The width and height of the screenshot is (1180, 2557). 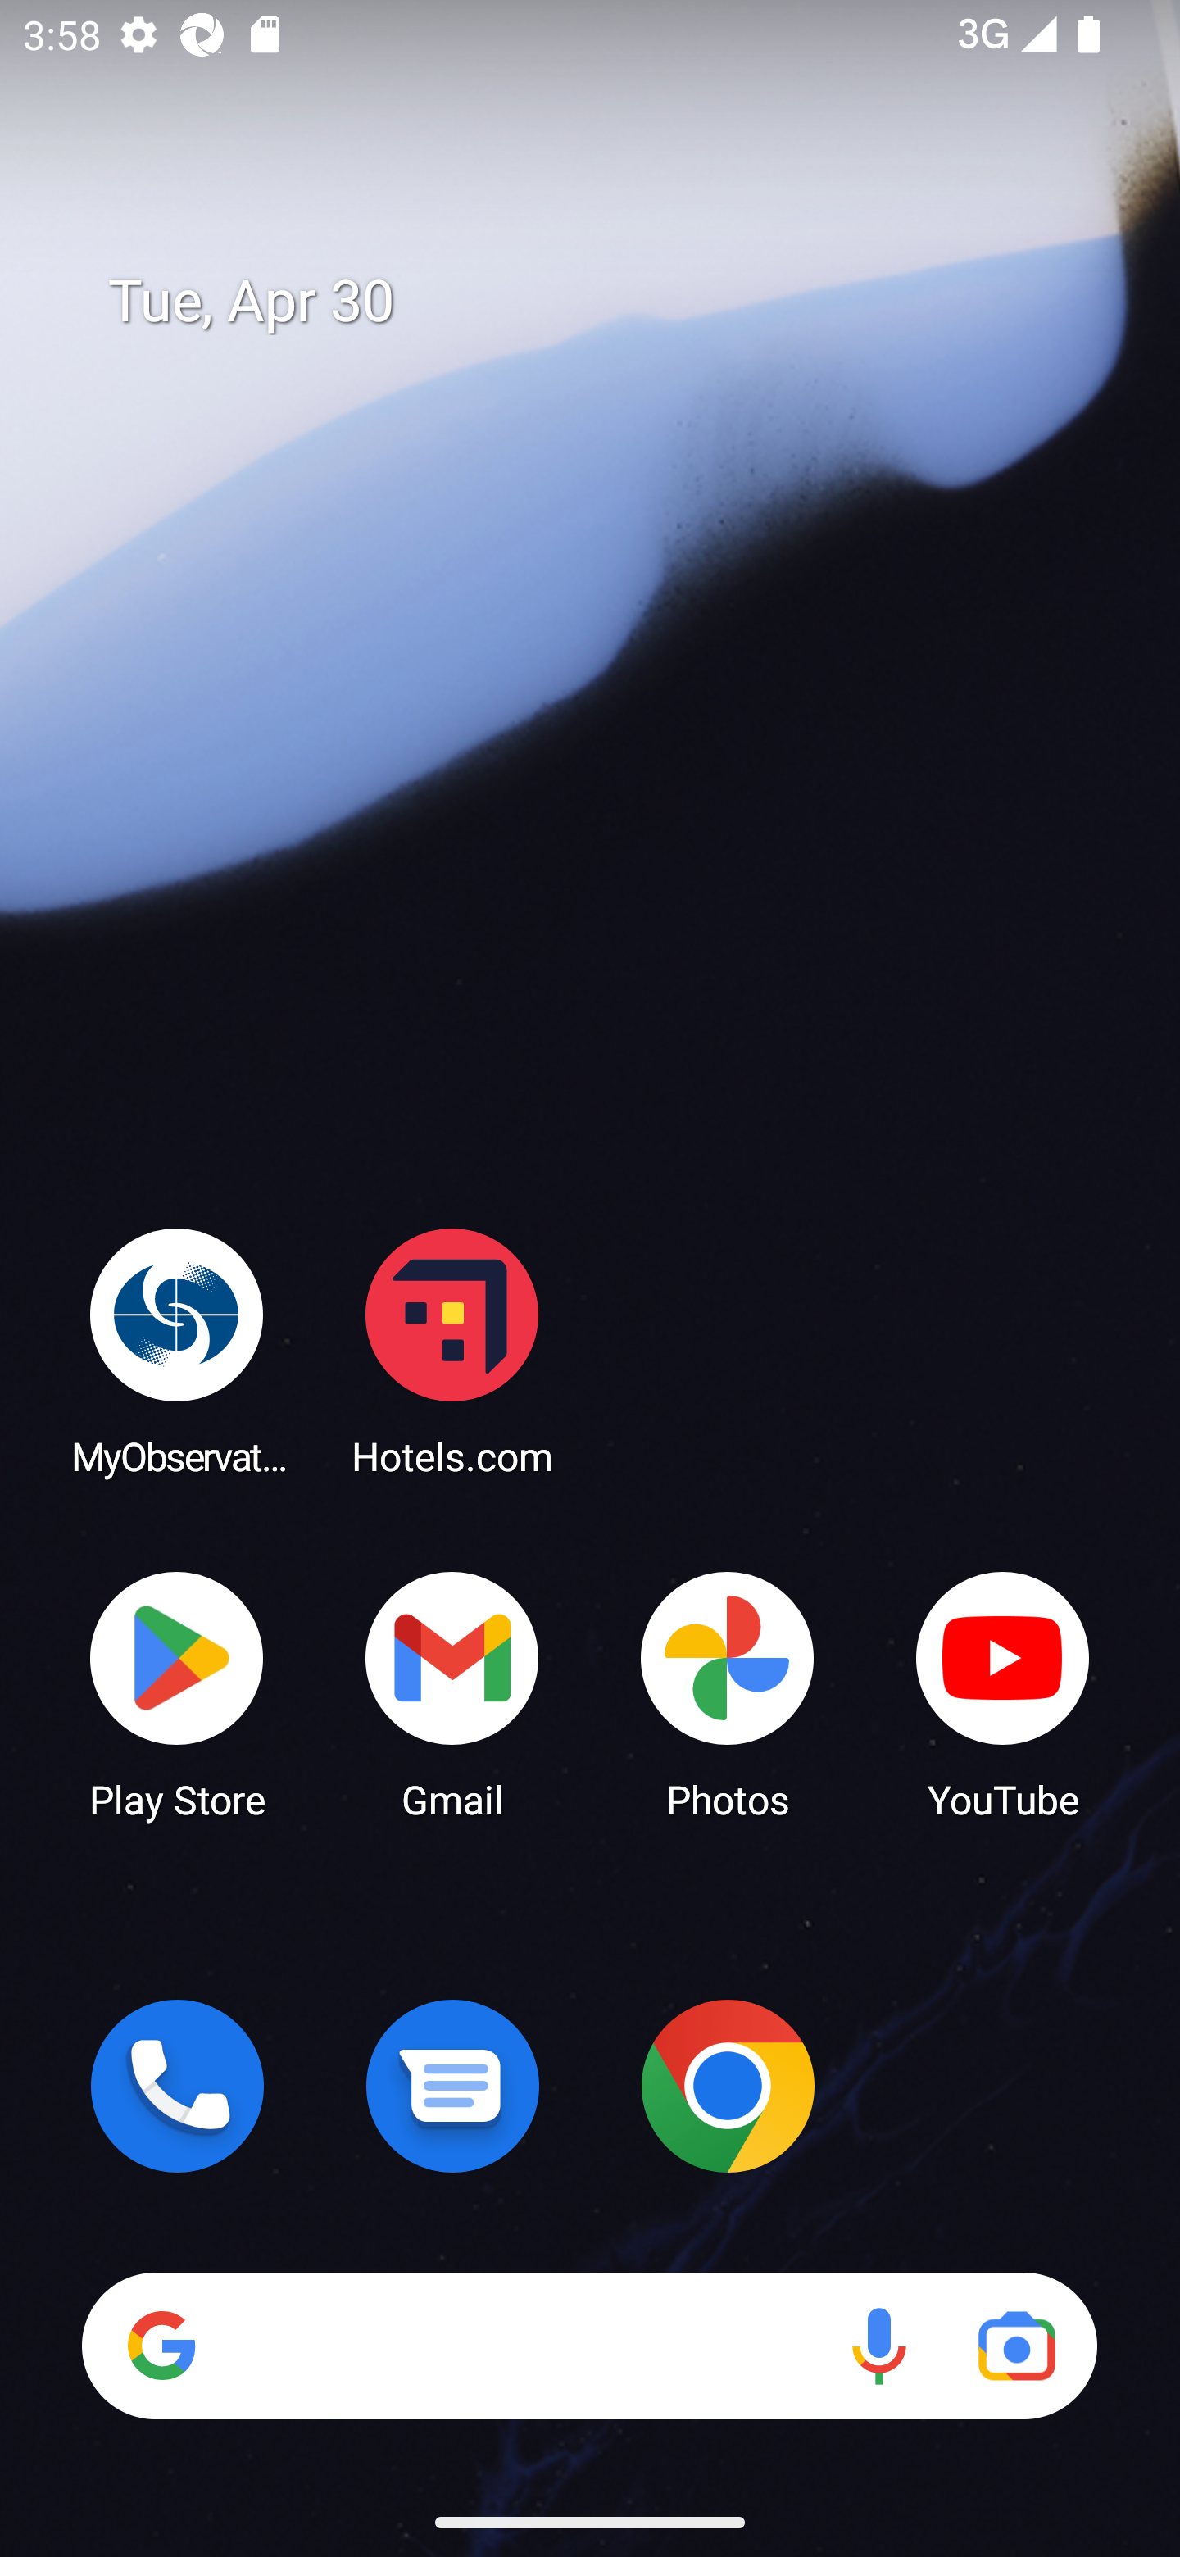 What do you see at coordinates (452, 1351) in the screenshot?
I see `Hotels.com` at bounding box center [452, 1351].